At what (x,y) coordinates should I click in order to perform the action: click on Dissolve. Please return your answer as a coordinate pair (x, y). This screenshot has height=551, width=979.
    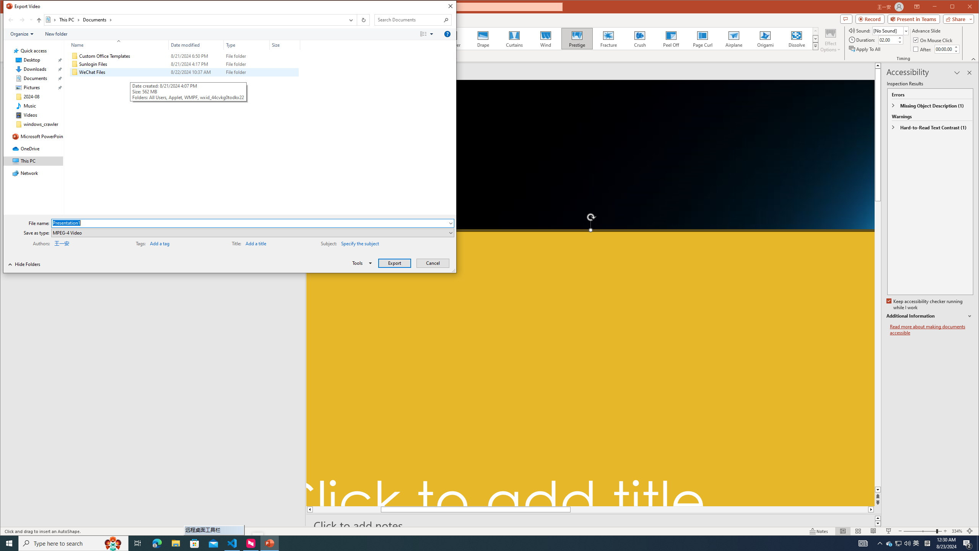
    Looking at the image, I should click on (797, 39).